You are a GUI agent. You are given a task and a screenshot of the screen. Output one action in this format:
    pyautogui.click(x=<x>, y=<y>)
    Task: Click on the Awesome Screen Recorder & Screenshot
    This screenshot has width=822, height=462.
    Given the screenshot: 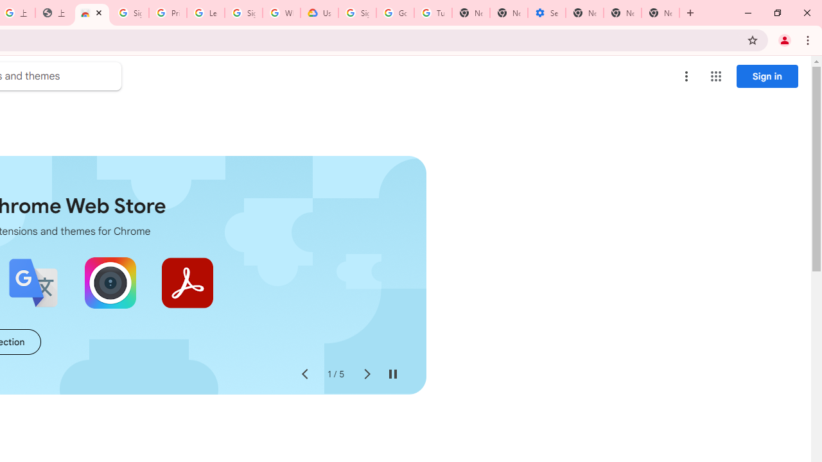 What is the action you would take?
    pyautogui.click(x=110, y=282)
    